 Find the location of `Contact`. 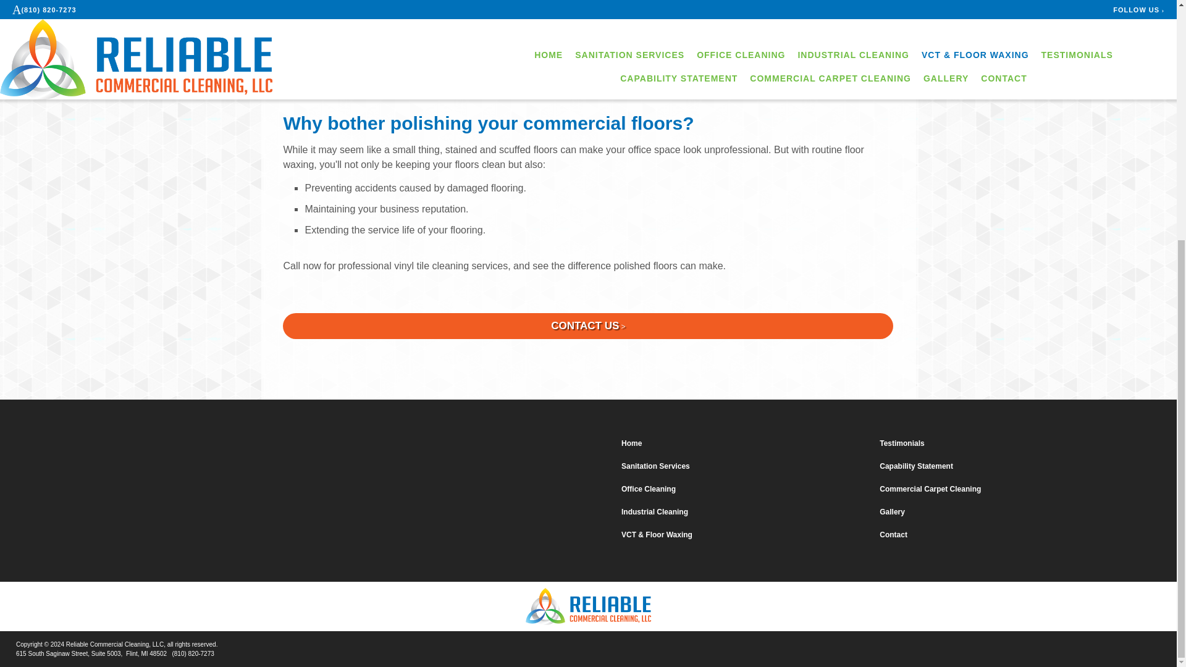

Contact is located at coordinates (1003, 536).